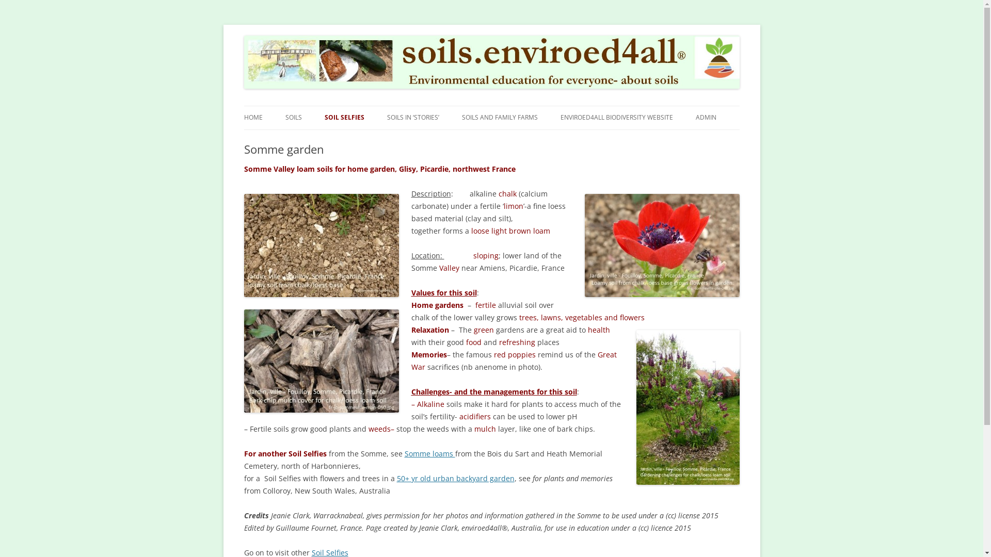 Image resolution: width=991 pixels, height=557 pixels. What do you see at coordinates (455, 479) in the screenshot?
I see `50+ yr old urban backyard garden` at bounding box center [455, 479].